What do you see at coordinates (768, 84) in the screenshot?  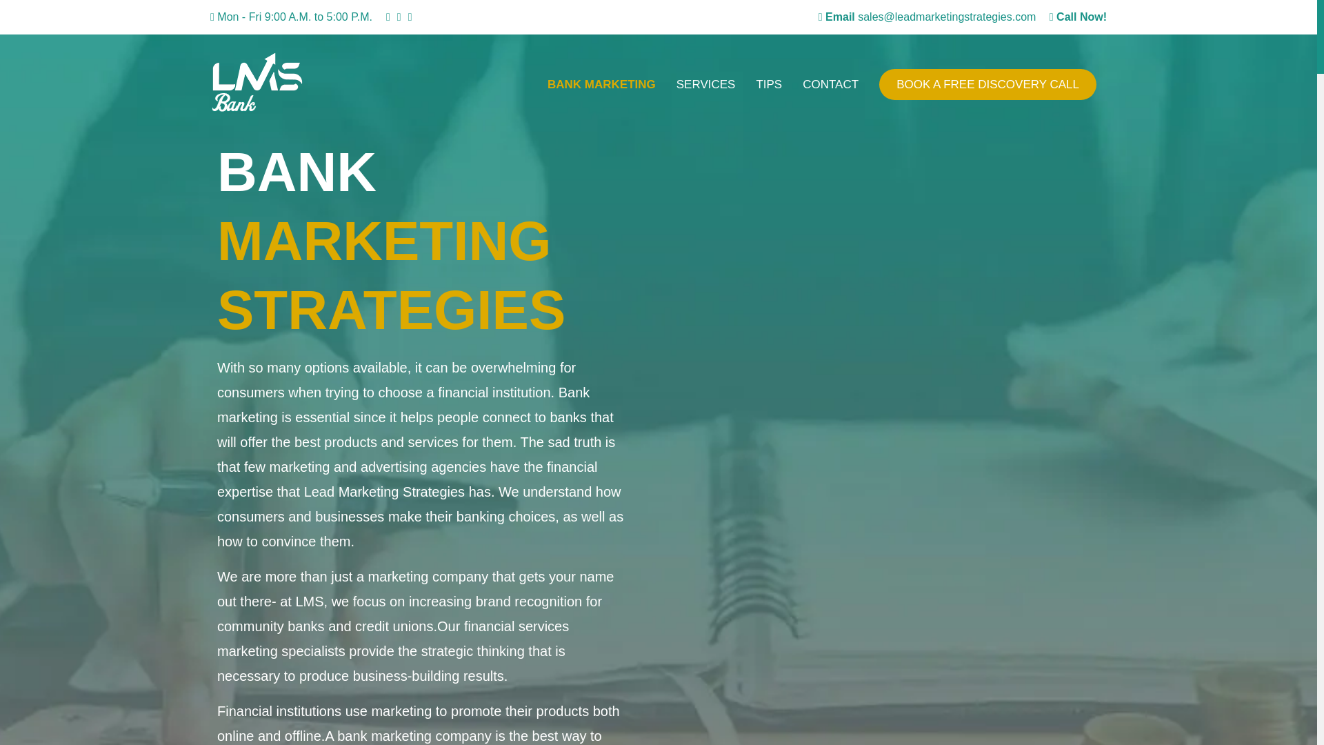 I see `Tips` at bounding box center [768, 84].